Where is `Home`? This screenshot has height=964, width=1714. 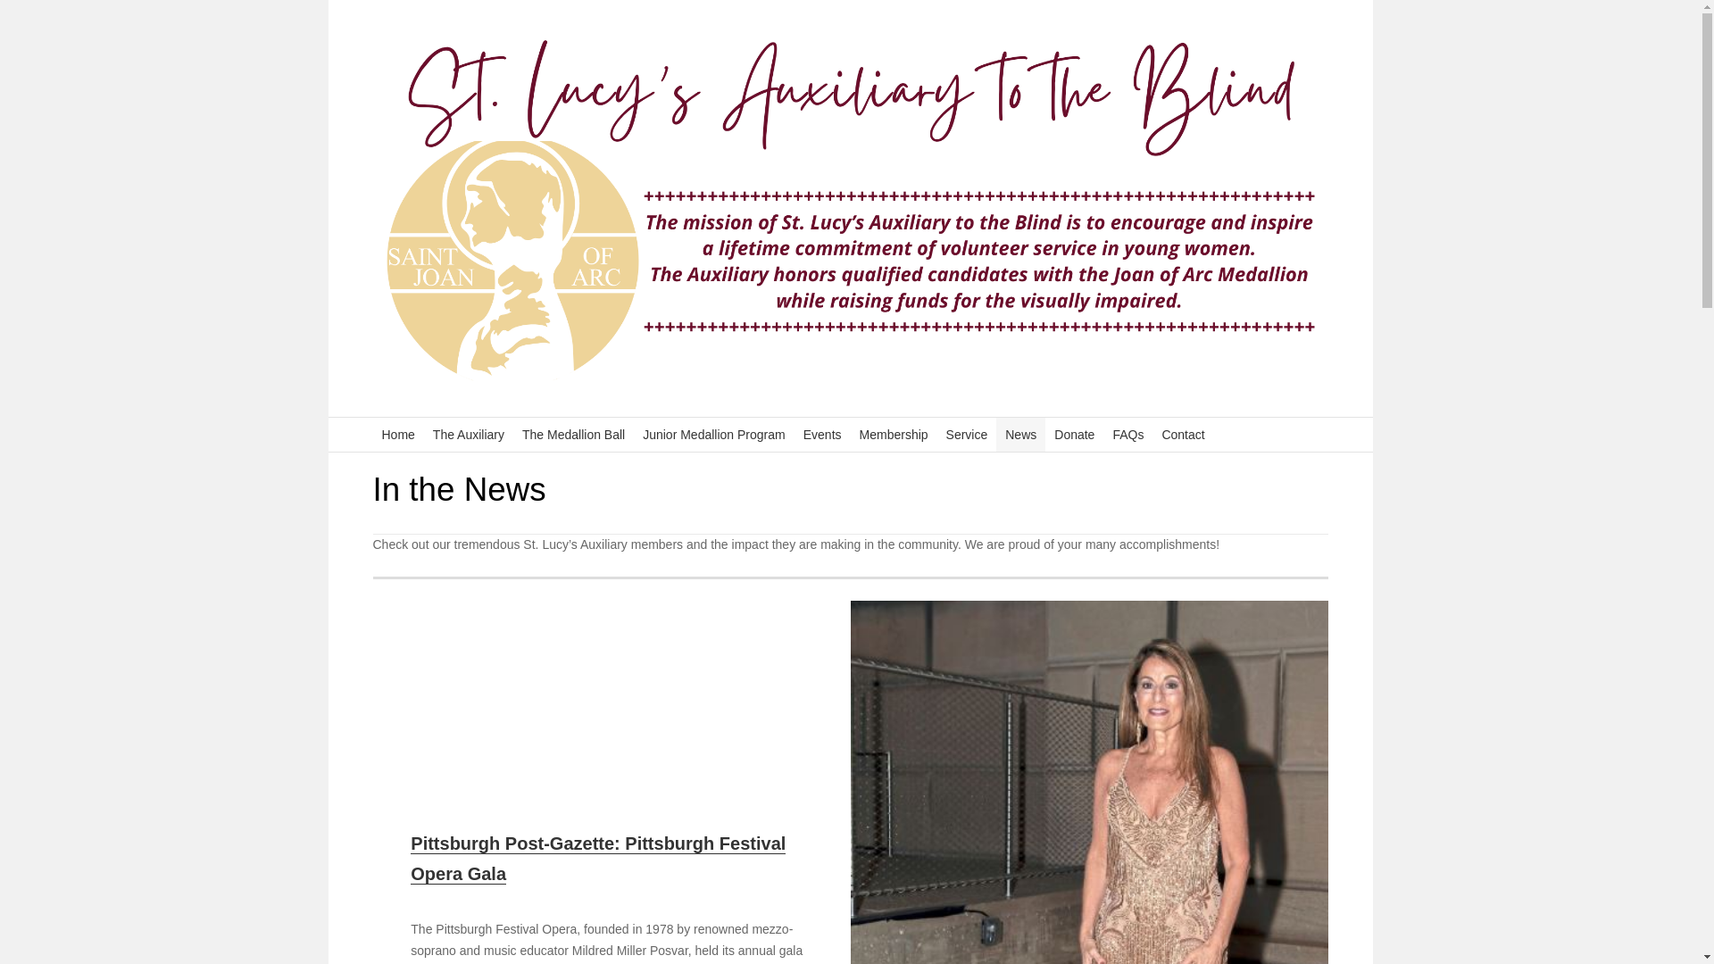 Home is located at coordinates (398, 434).